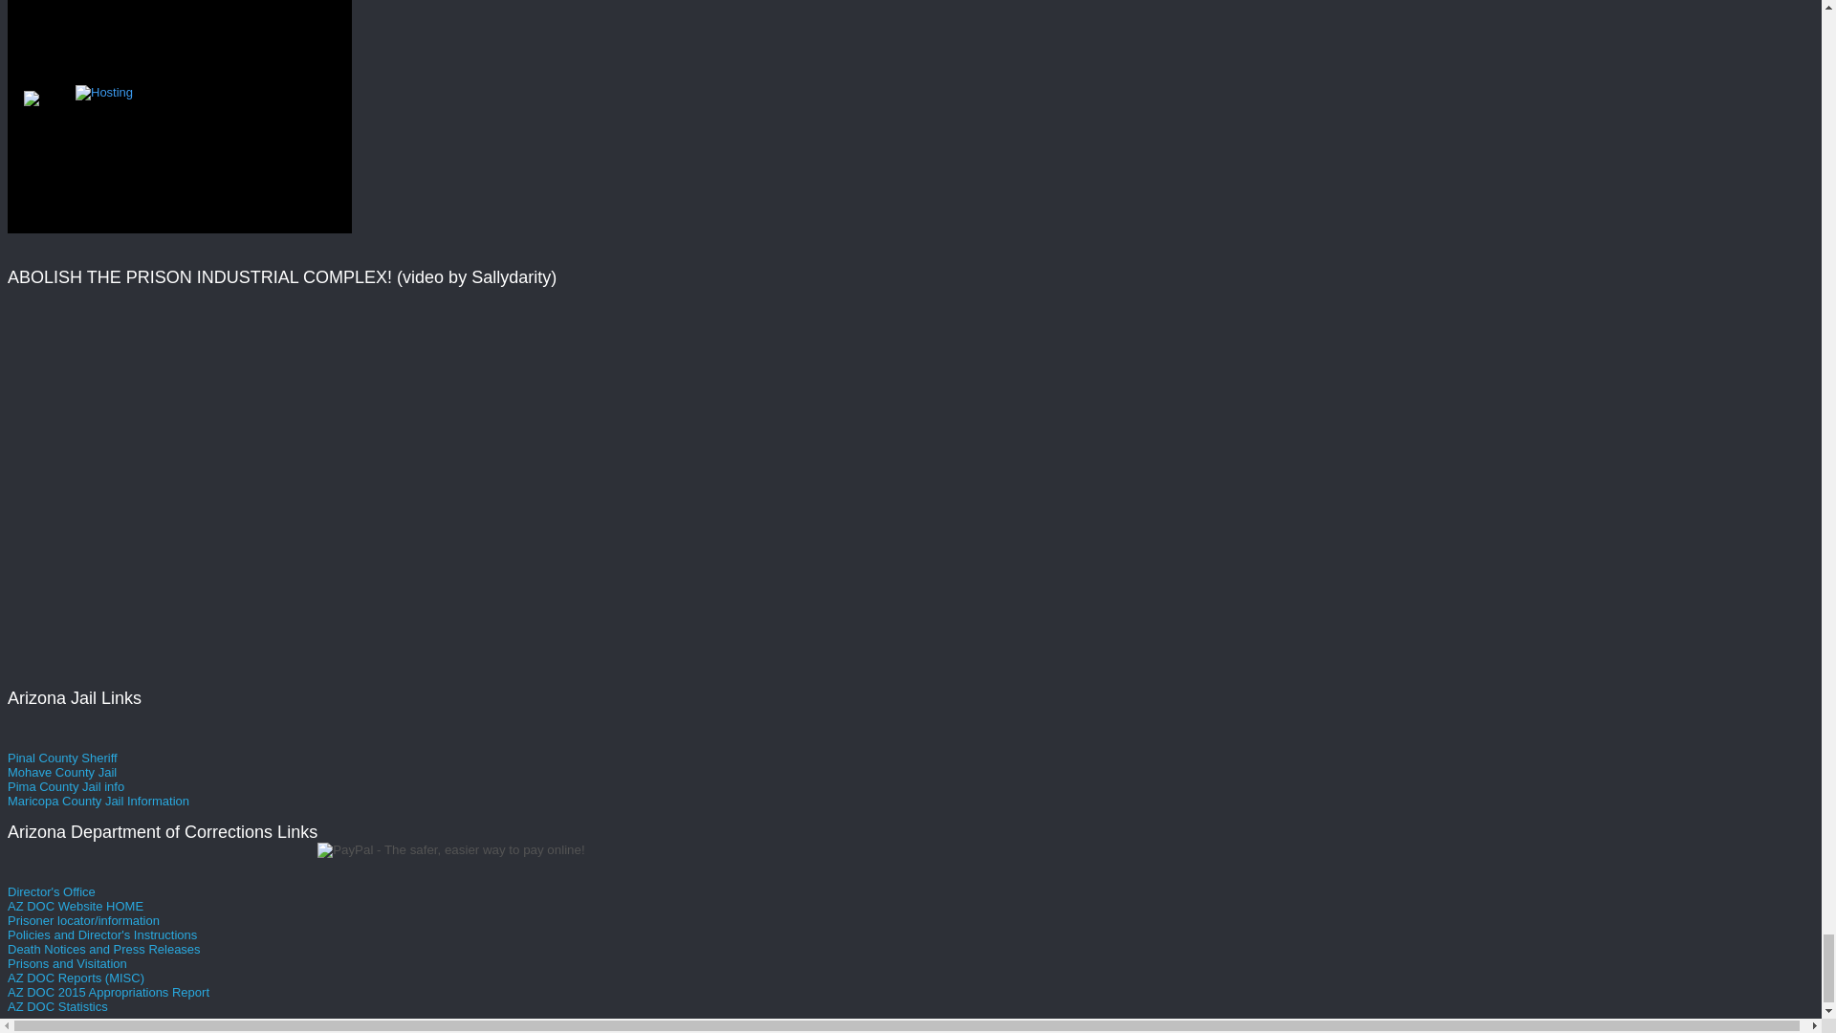 This screenshot has width=1836, height=1033. I want to click on Free Blog Counters, Stats and Widgets, so click(31, 101).